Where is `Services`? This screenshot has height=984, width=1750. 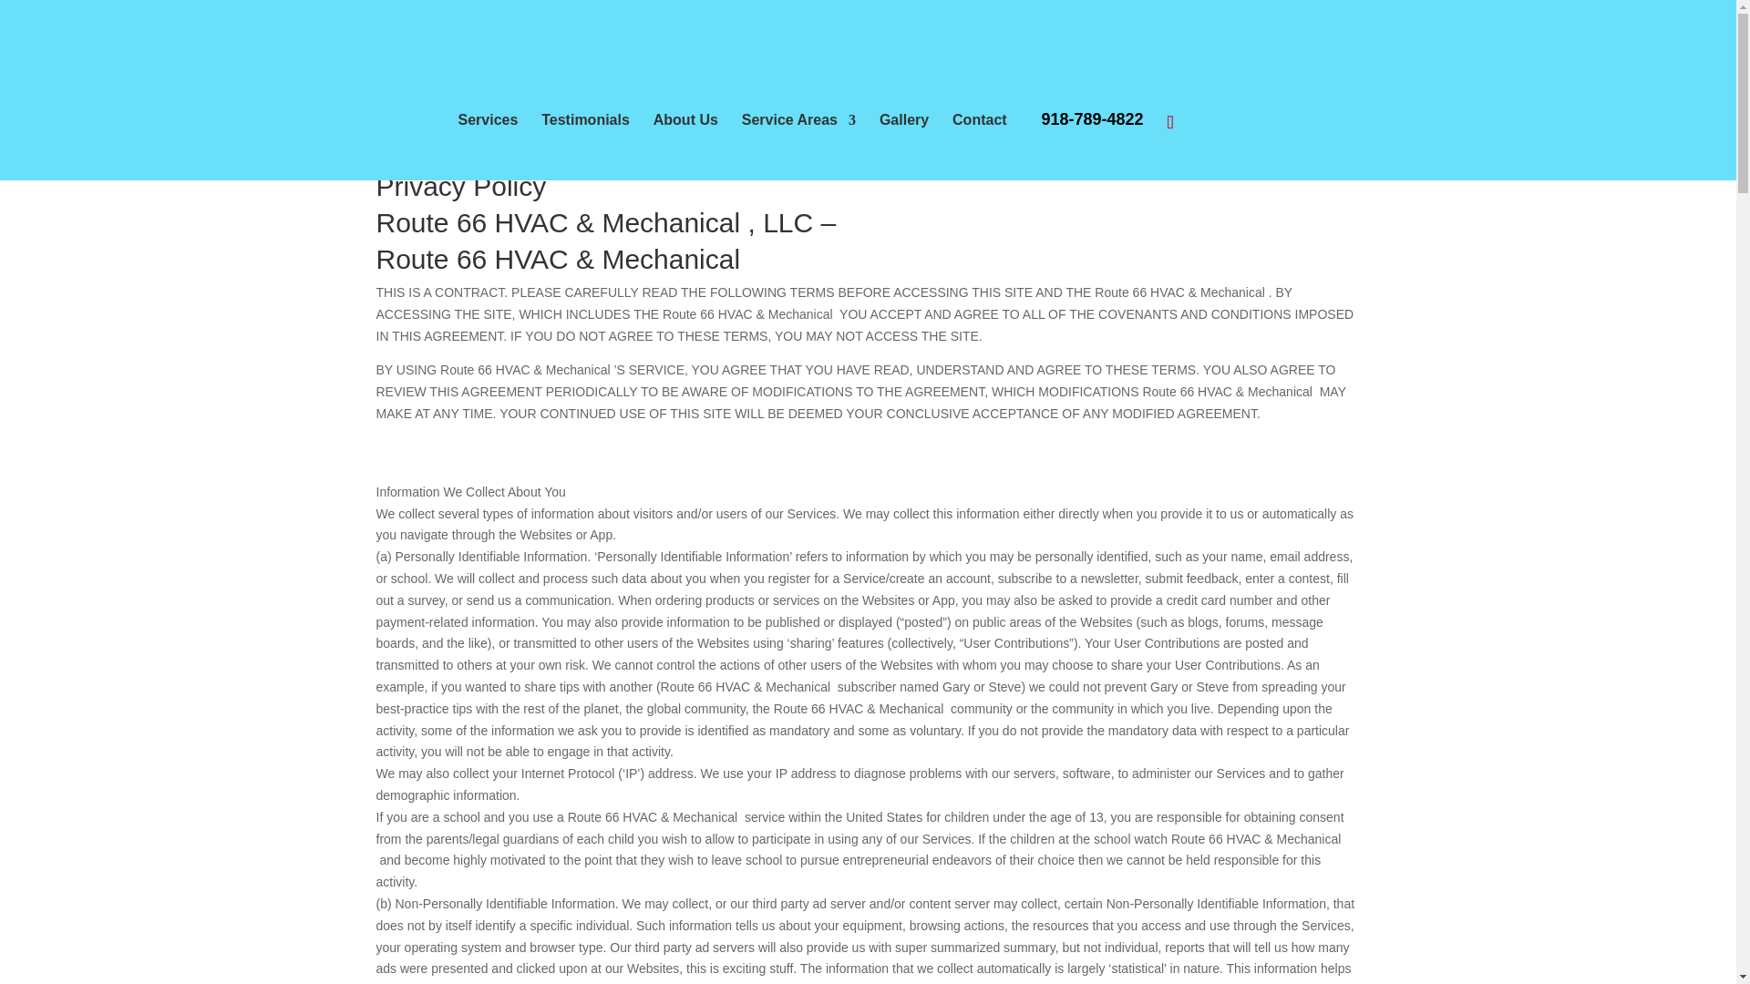
Services is located at coordinates (487, 120).